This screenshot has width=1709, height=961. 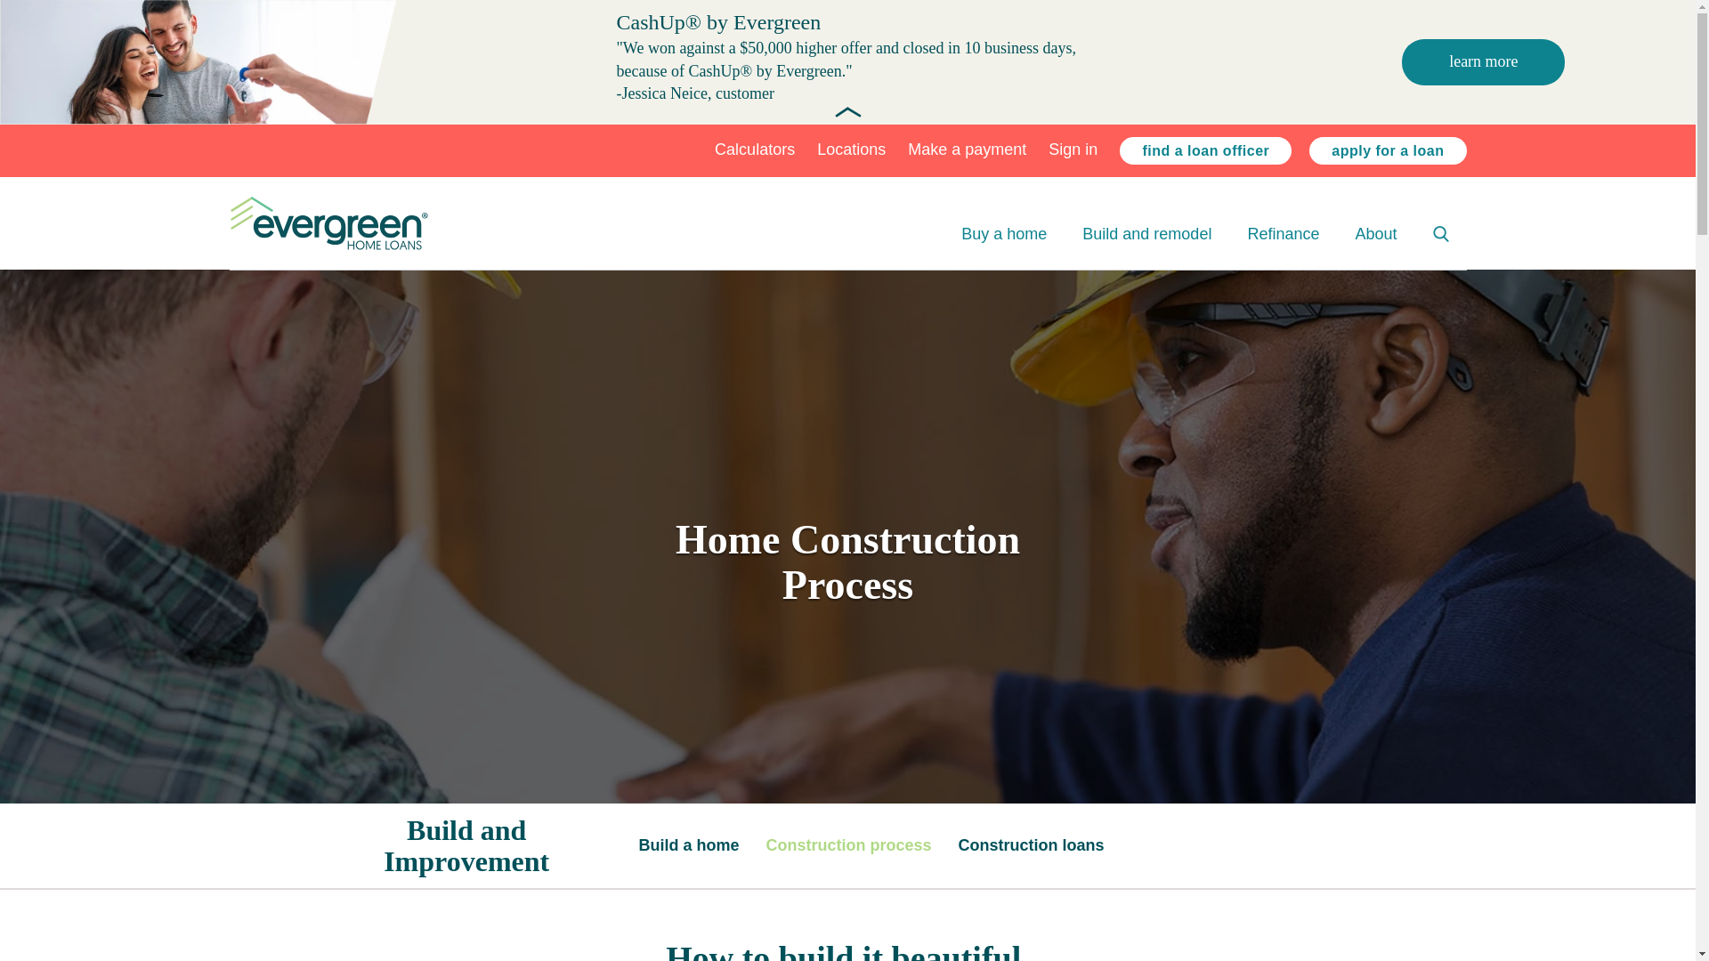 I want to click on Make a payment, so click(x=967, y=149).